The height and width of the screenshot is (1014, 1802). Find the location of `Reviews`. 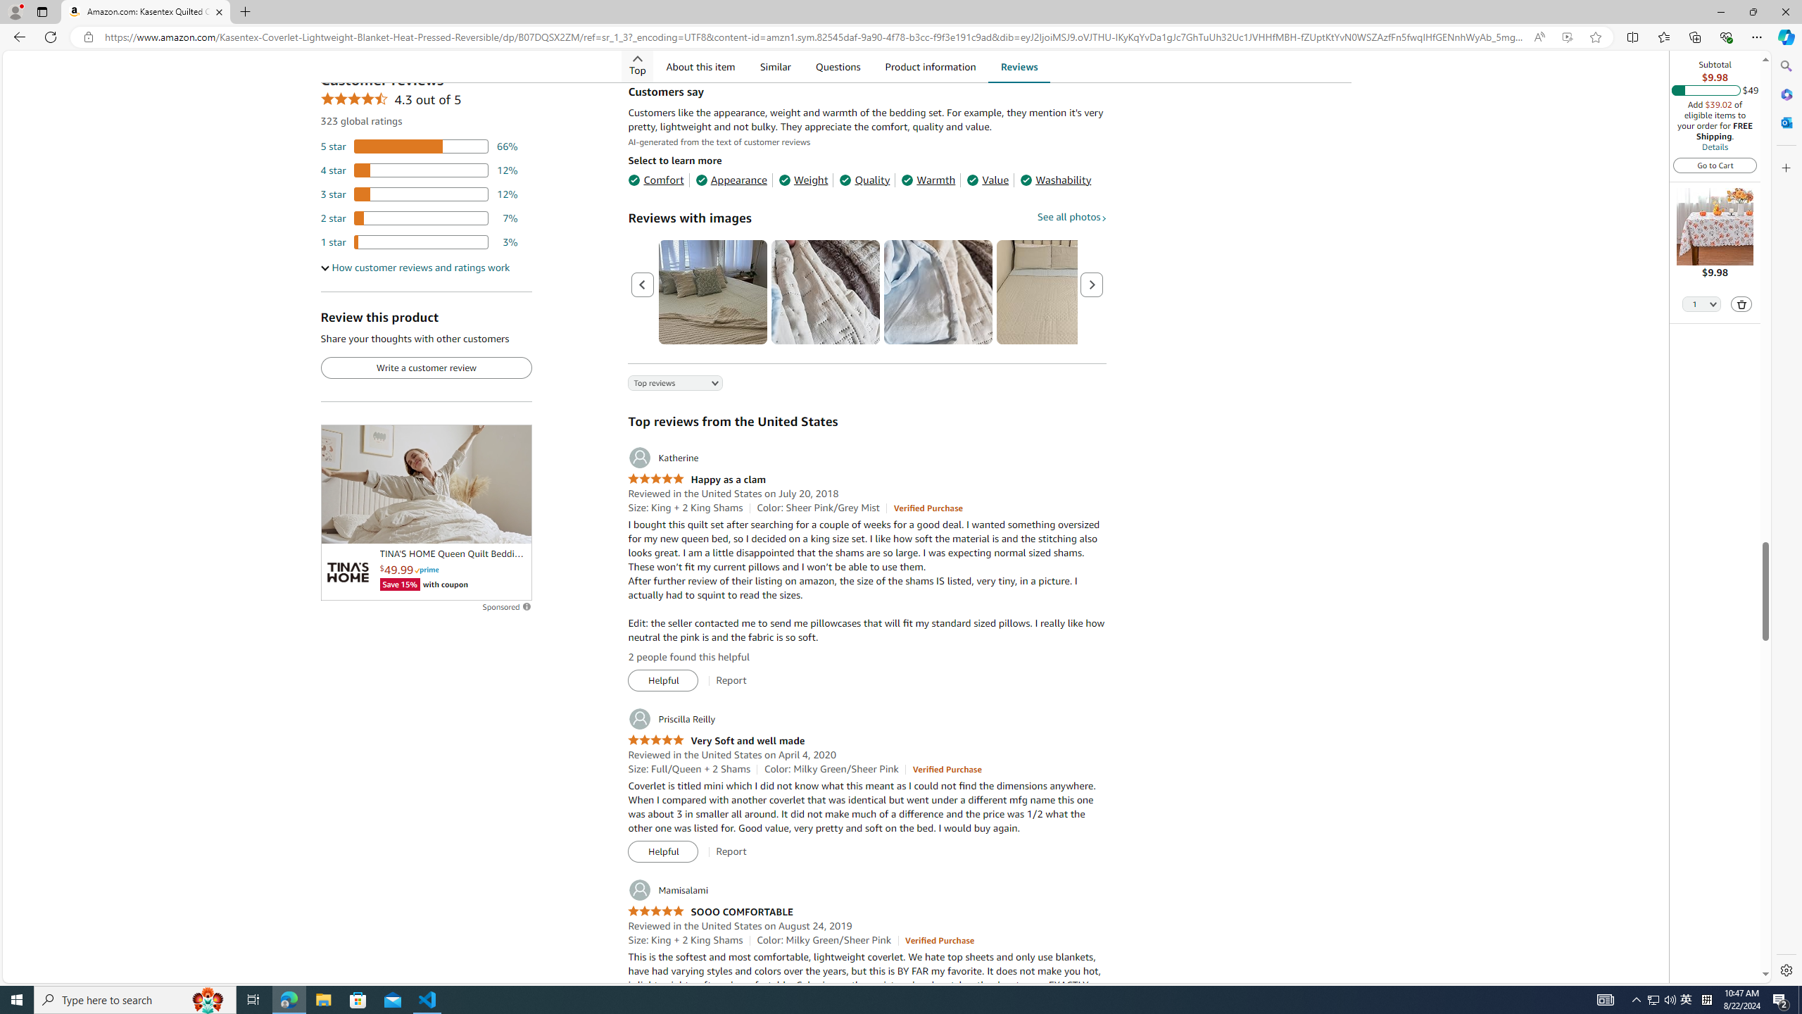

Reviews is located at coordinates (1019, 66).